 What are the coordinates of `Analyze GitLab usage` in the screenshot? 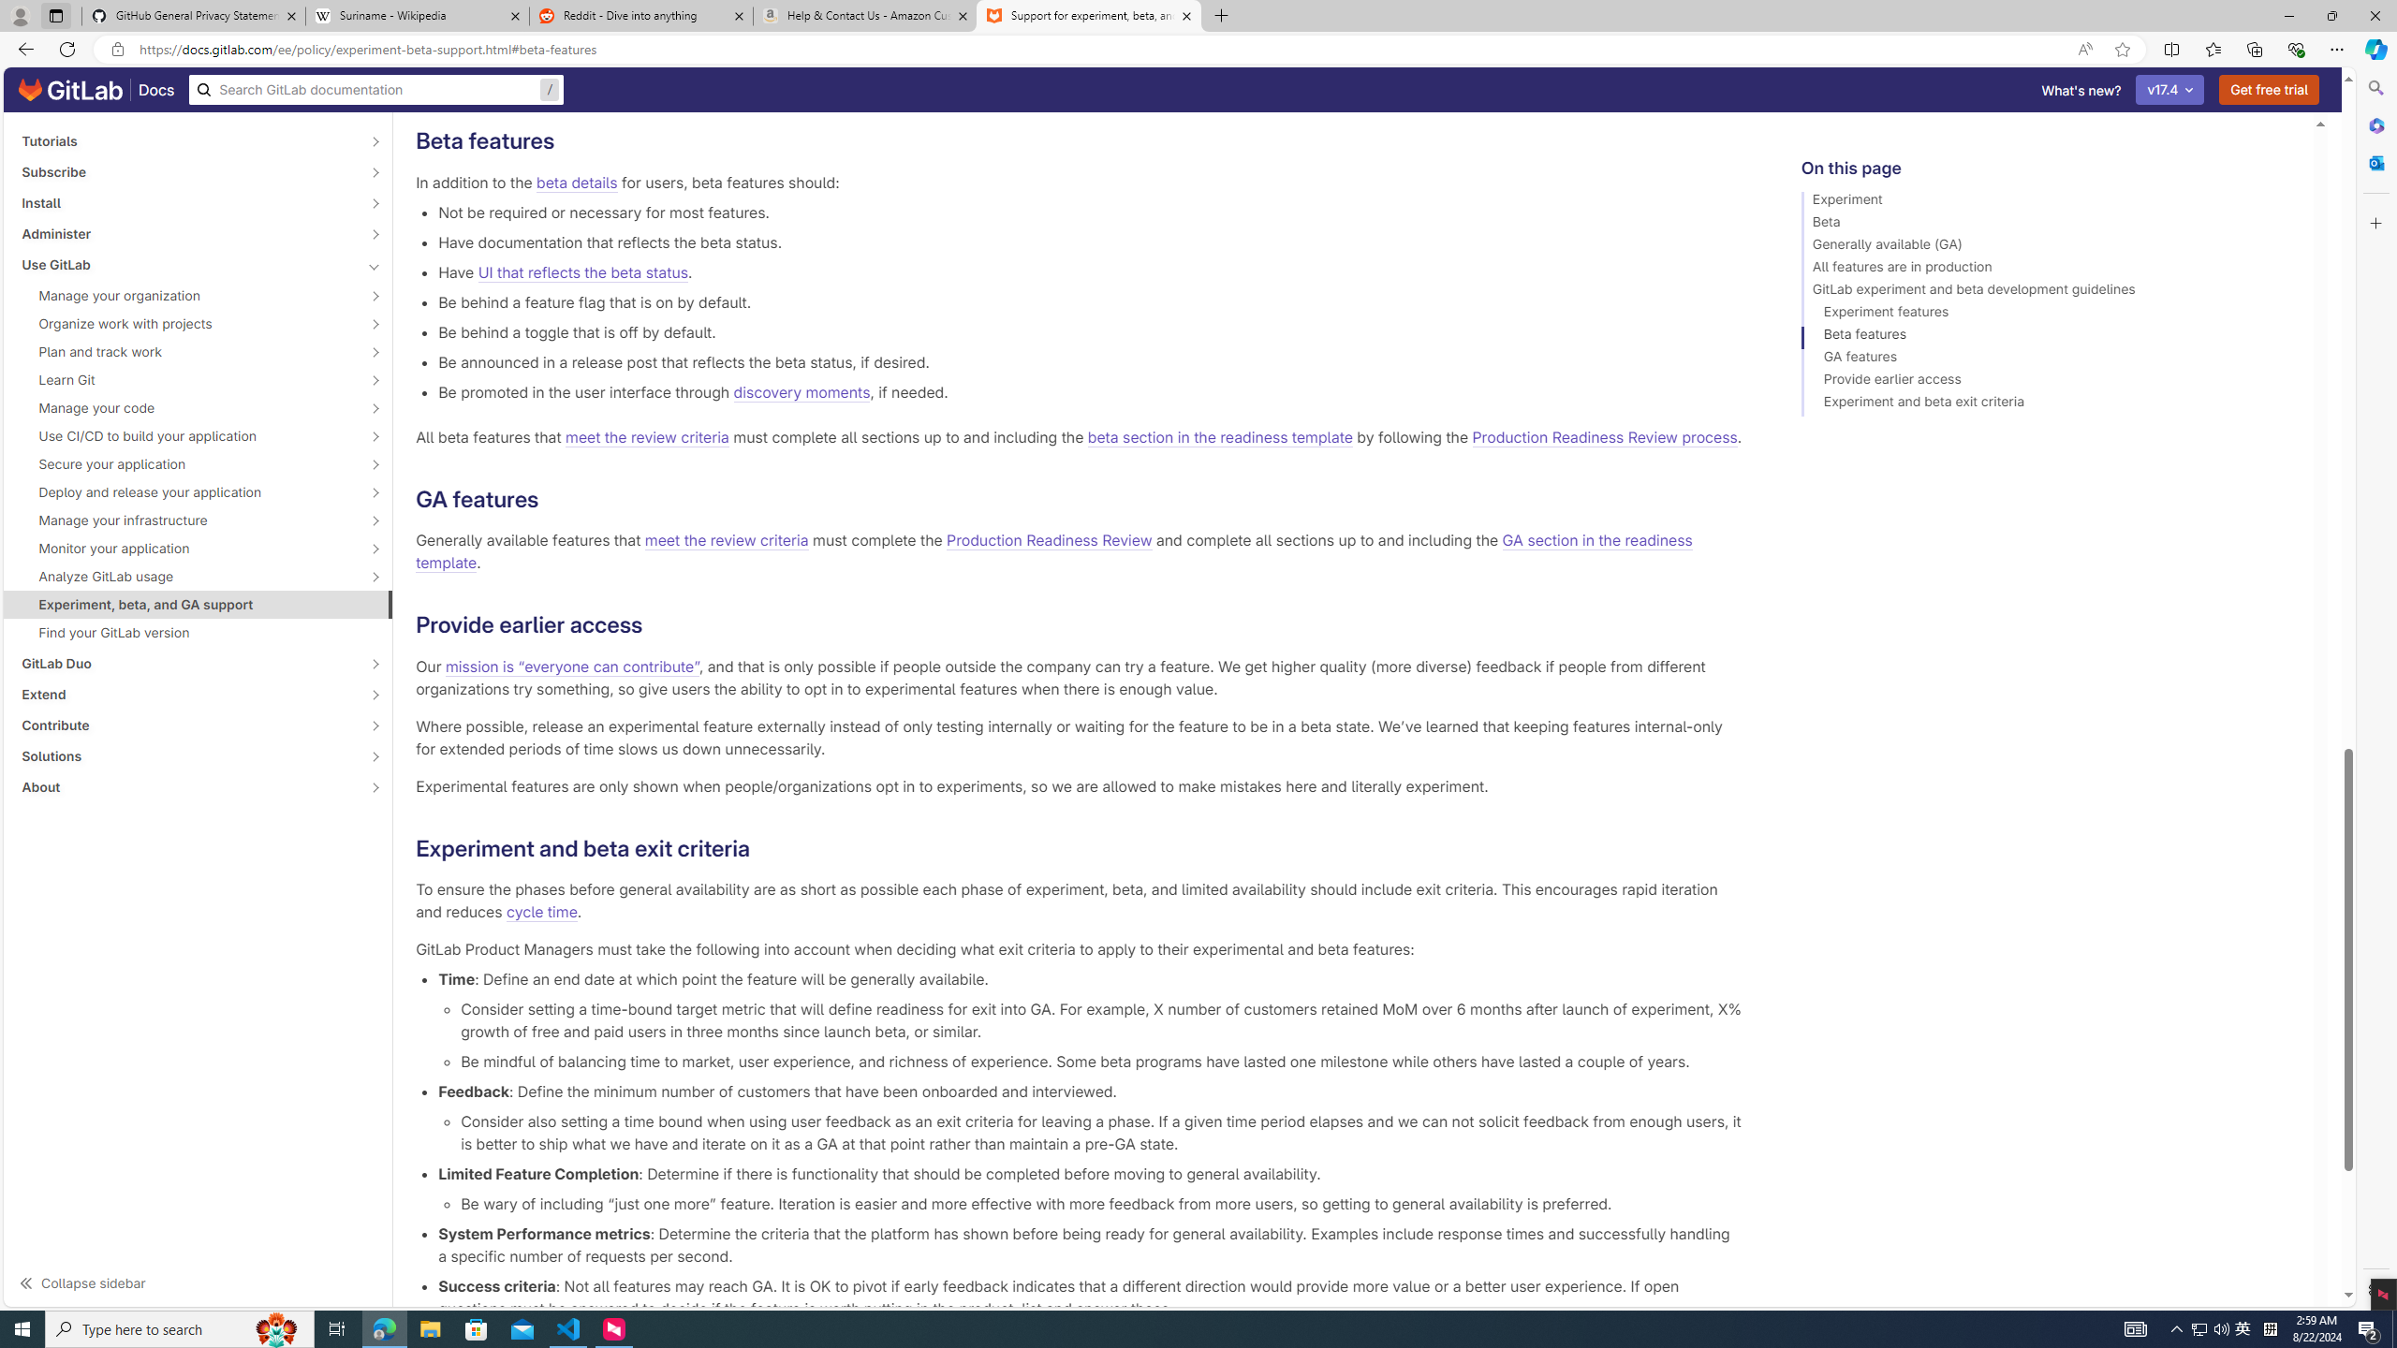 It's located at (187, 576).